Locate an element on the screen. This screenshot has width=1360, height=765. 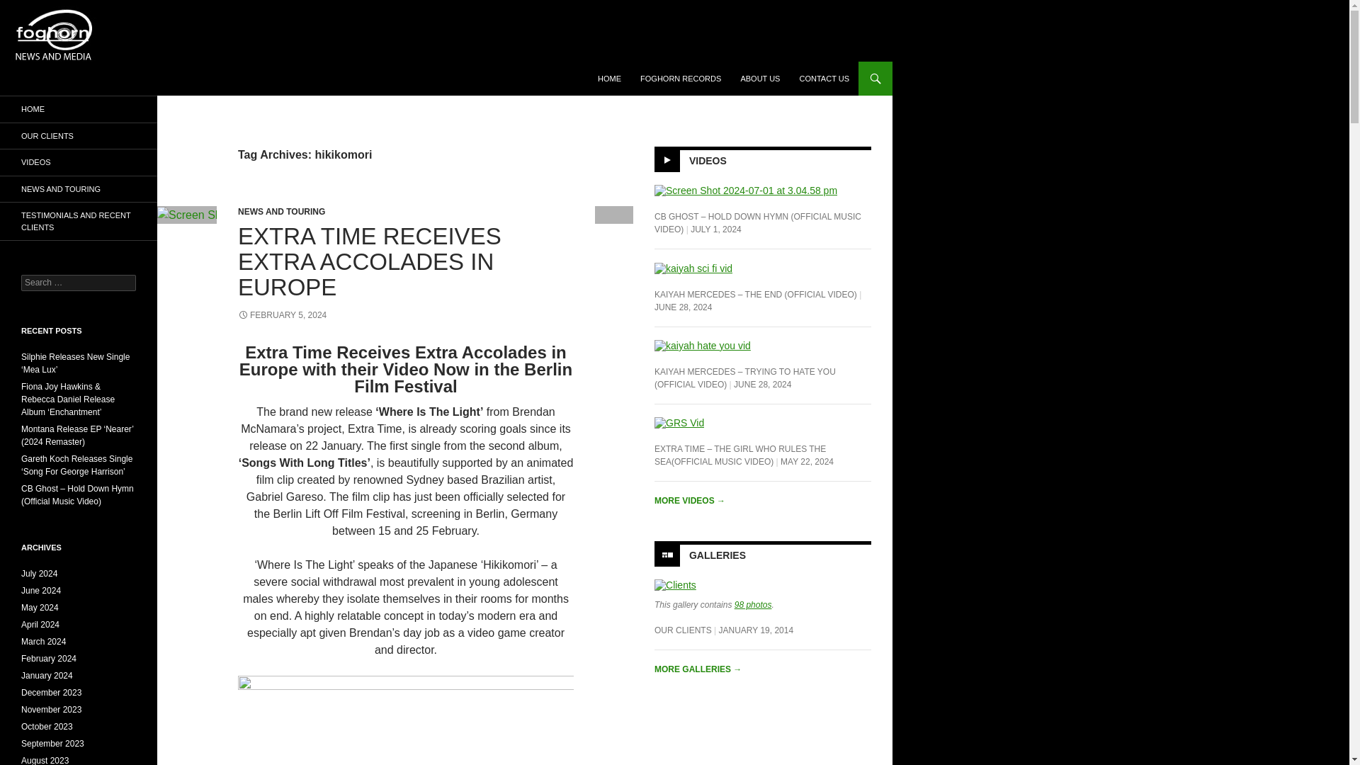
Foghorn News and Media is located at coordinates (98, 78).